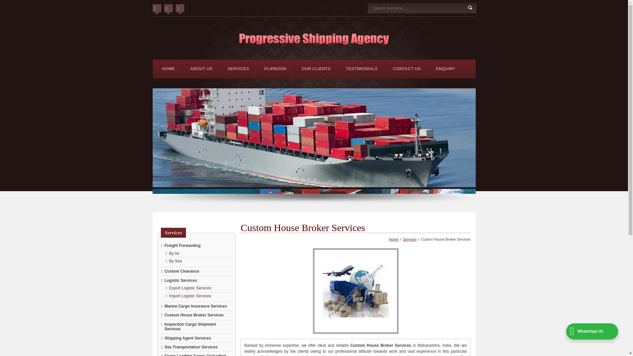 This screenshot has width=633, height=356. What do you see at coordinates (183, 245) in the screenshot?
I see `Freight Forwarding` at bounding box center [183, 245].